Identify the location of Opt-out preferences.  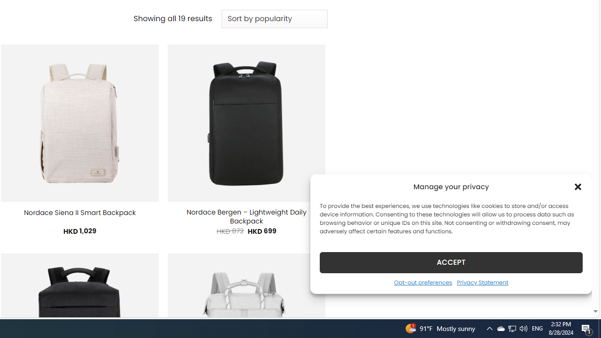
(423, 282).